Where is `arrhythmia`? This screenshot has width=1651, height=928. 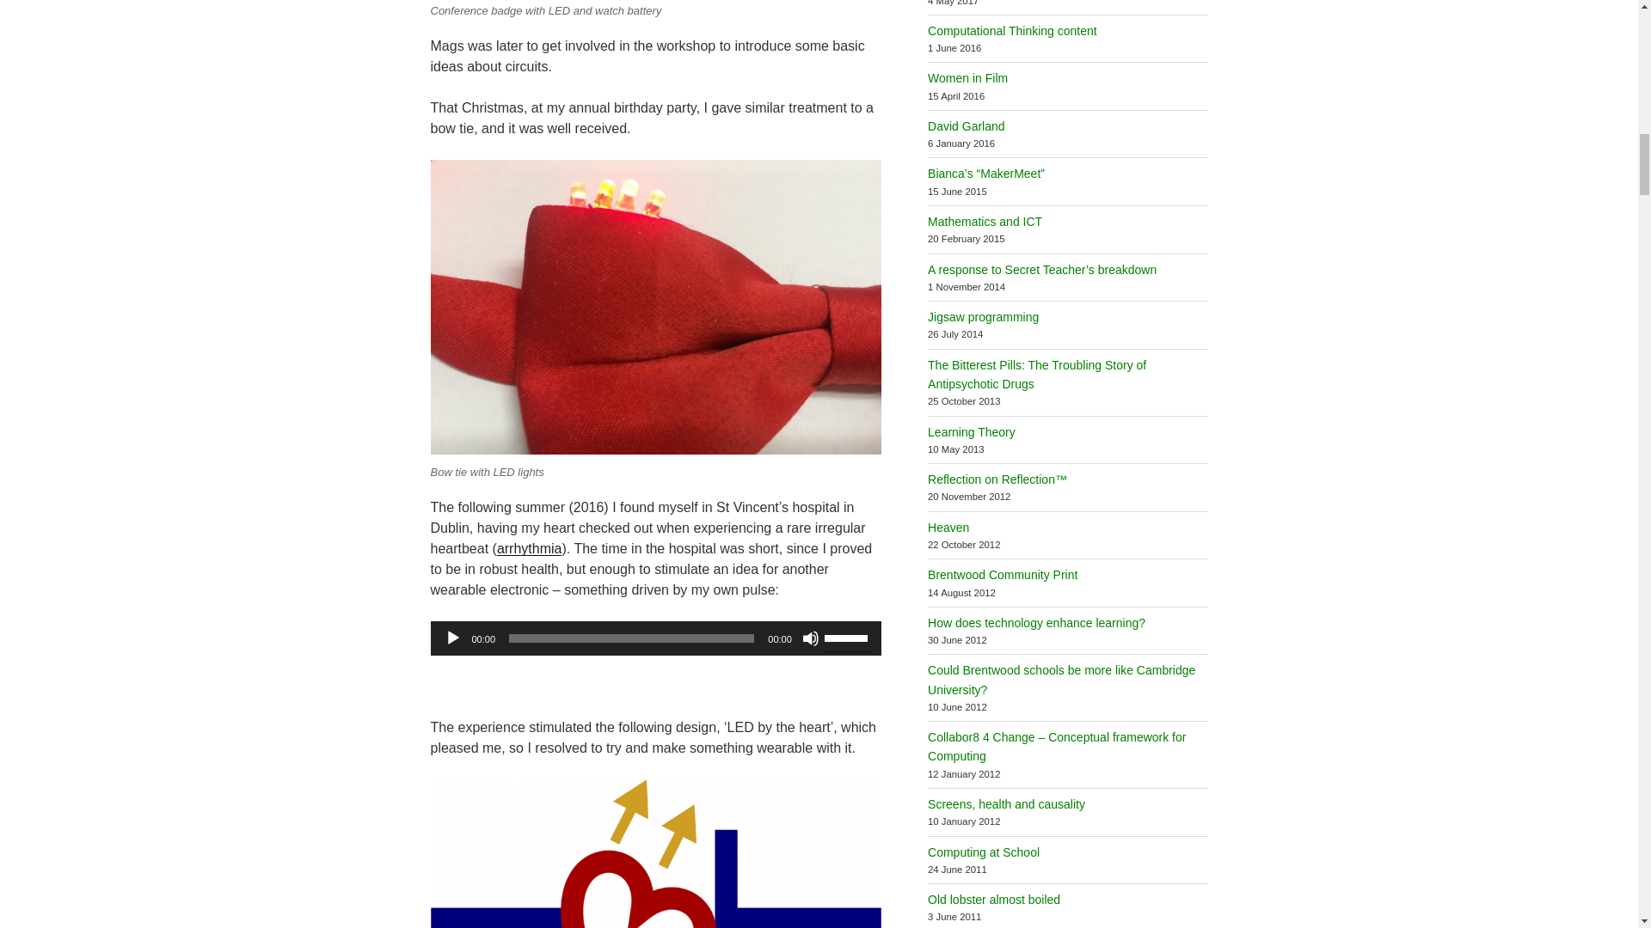 arrhythmia is located at coordinates (530, 548).